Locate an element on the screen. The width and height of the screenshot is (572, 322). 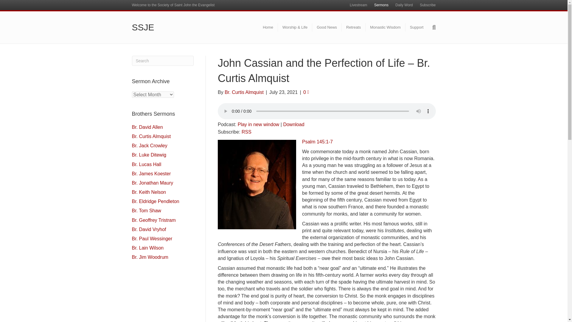
Subscribe is located at coordinates (428, 5).